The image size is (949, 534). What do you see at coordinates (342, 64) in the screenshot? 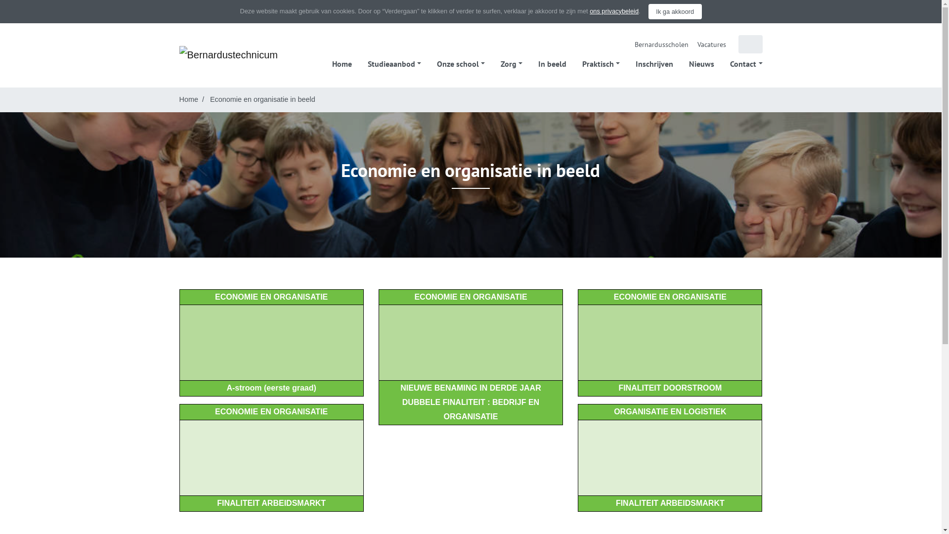
I see `Home` at bounding box center [342, 64].